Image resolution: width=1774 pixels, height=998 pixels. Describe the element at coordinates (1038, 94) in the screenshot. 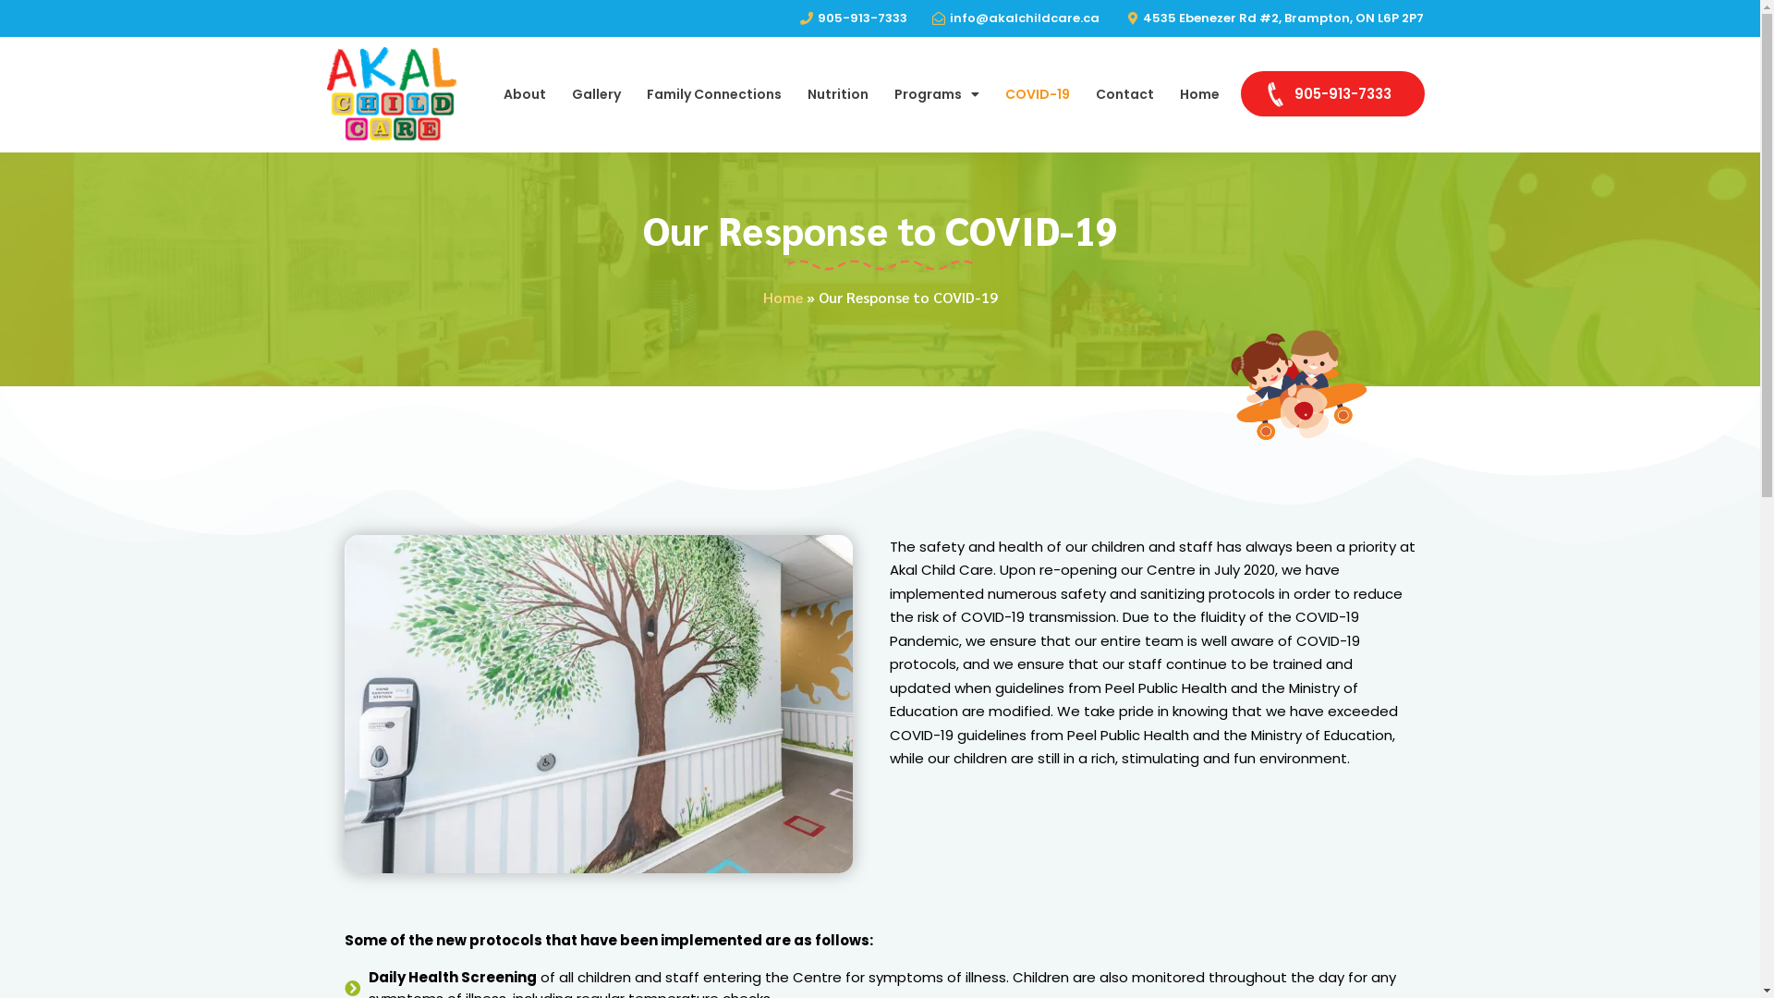

I see `COVID-19` at that location.